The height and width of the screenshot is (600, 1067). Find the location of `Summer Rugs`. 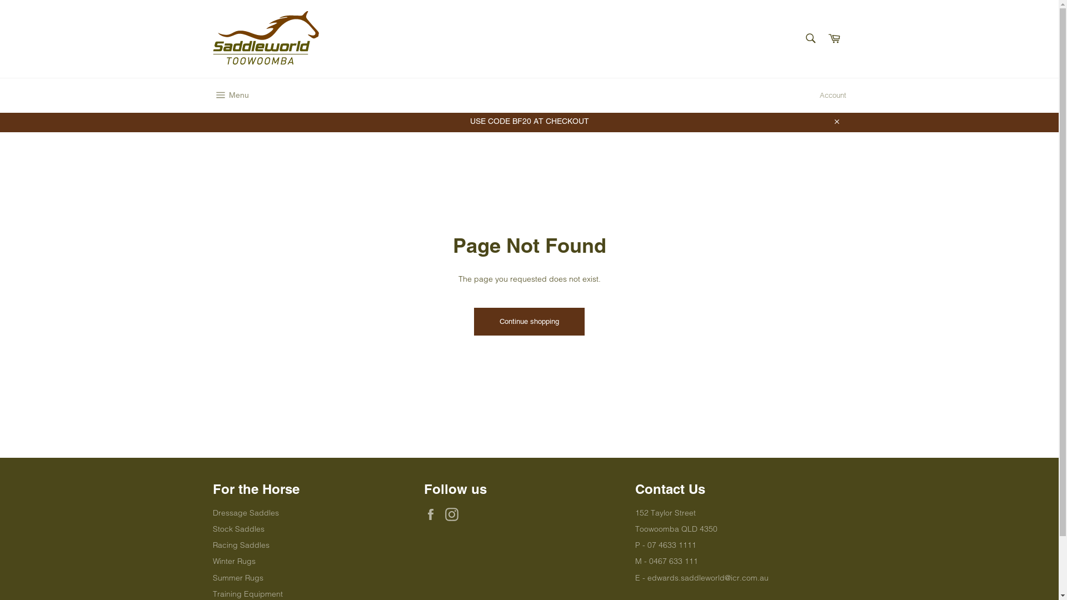

Summer Rugs is located at coordinates (238, 578).